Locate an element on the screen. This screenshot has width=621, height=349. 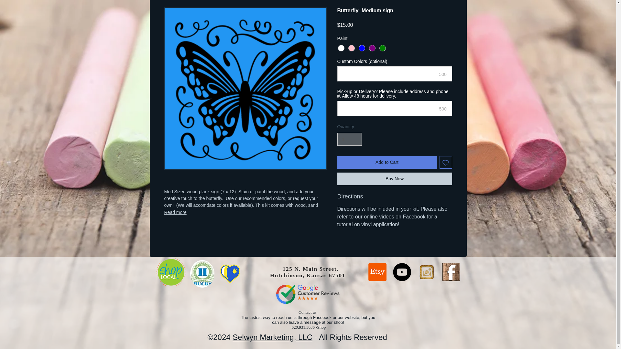
Selwyn Marketing, LLC is located at coordinates (272, 337).